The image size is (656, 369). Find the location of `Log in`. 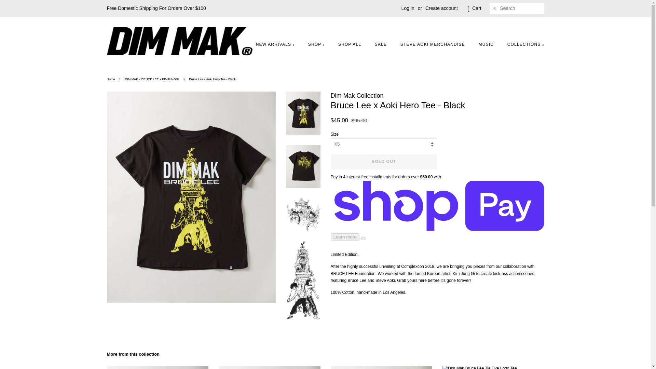

Log in is located at coordinates (408, 8).